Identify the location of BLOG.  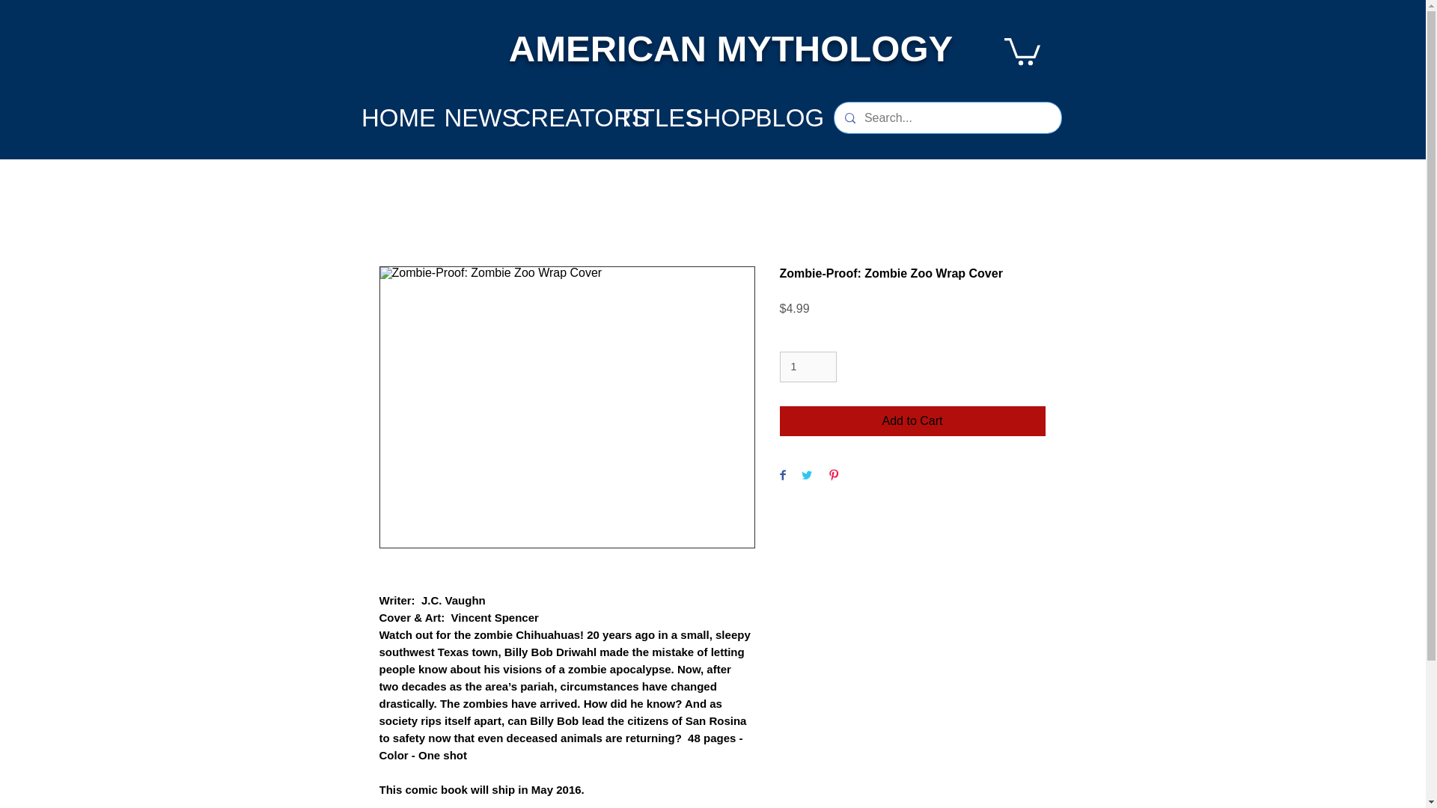
(790, 117).